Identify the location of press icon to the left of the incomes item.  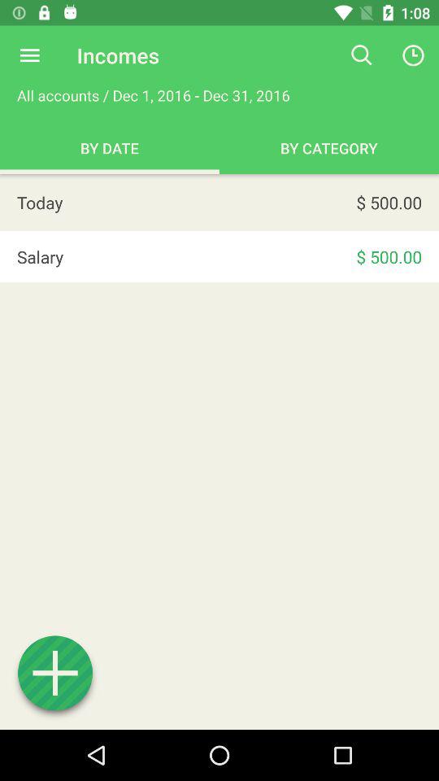
(29, 55).